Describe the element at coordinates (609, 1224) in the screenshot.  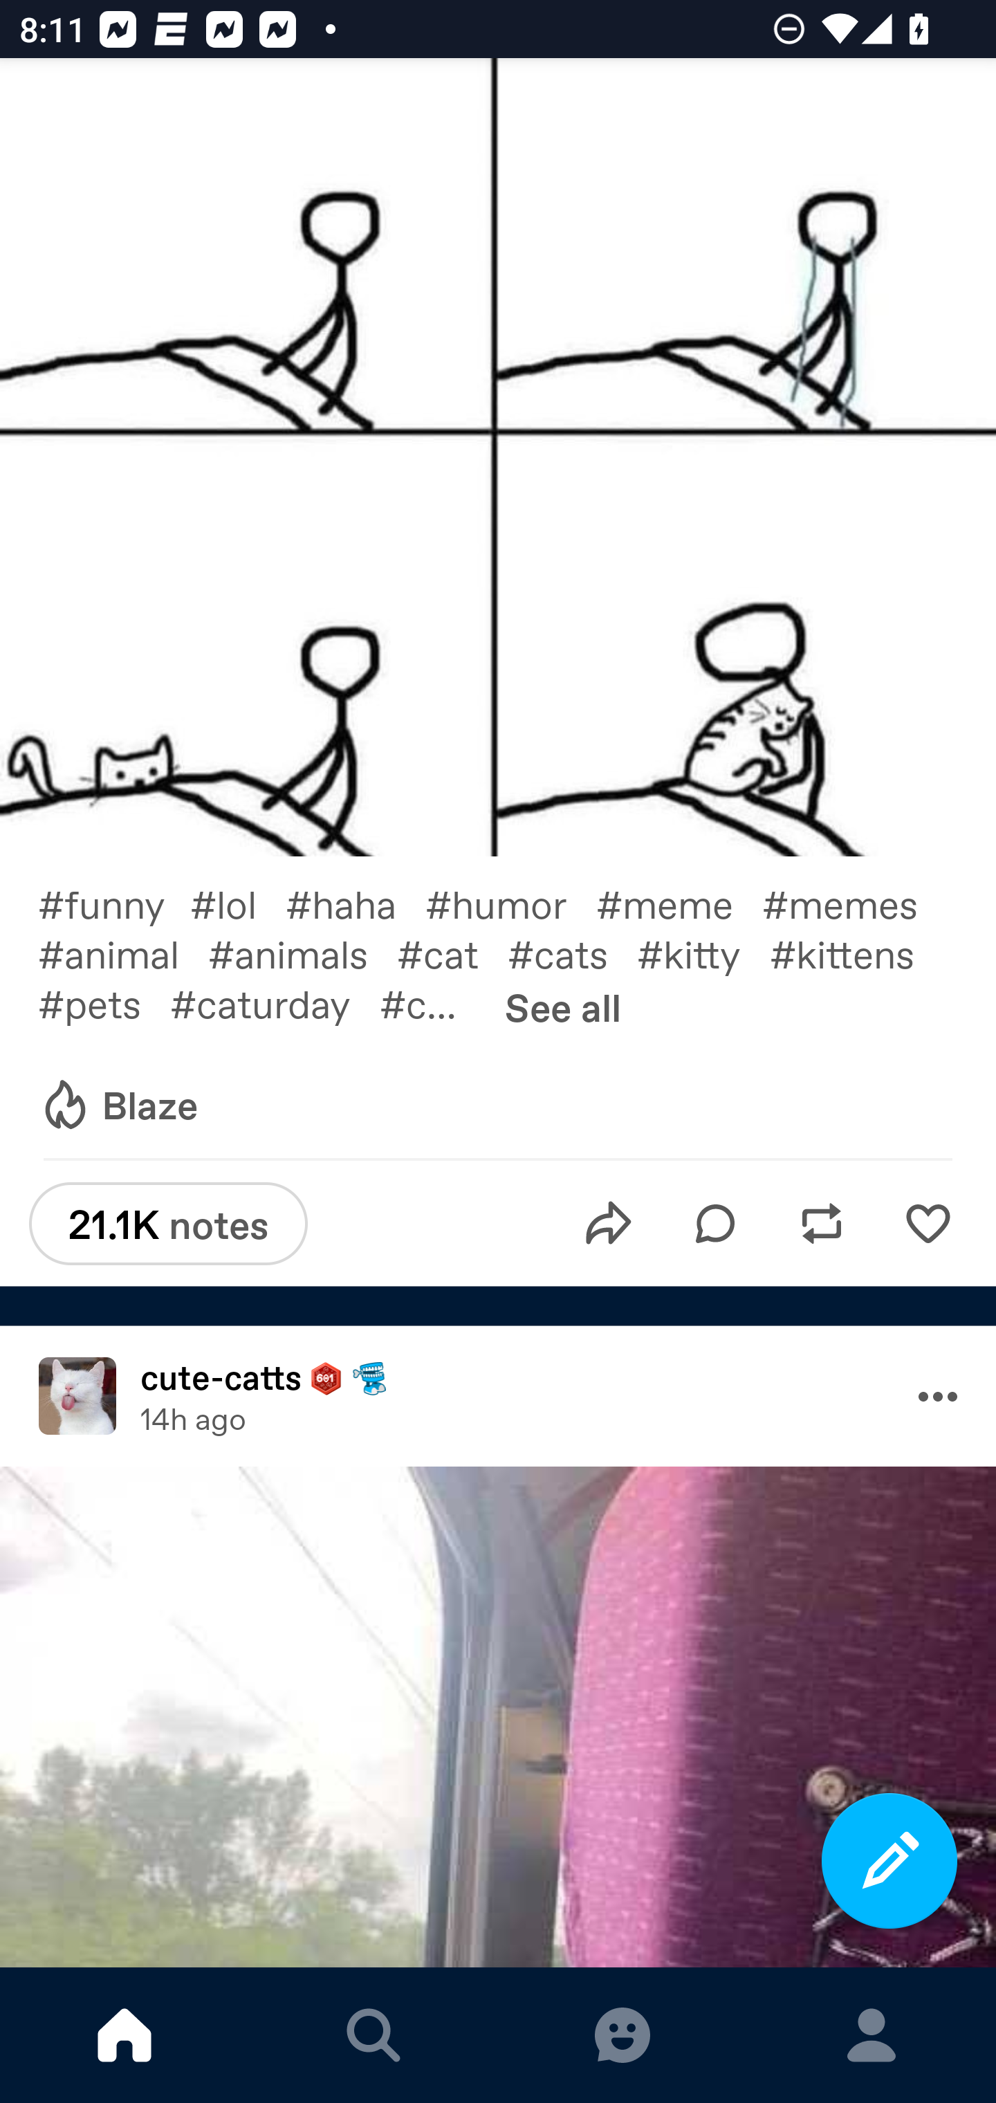
I see `Share post to message` at that location.